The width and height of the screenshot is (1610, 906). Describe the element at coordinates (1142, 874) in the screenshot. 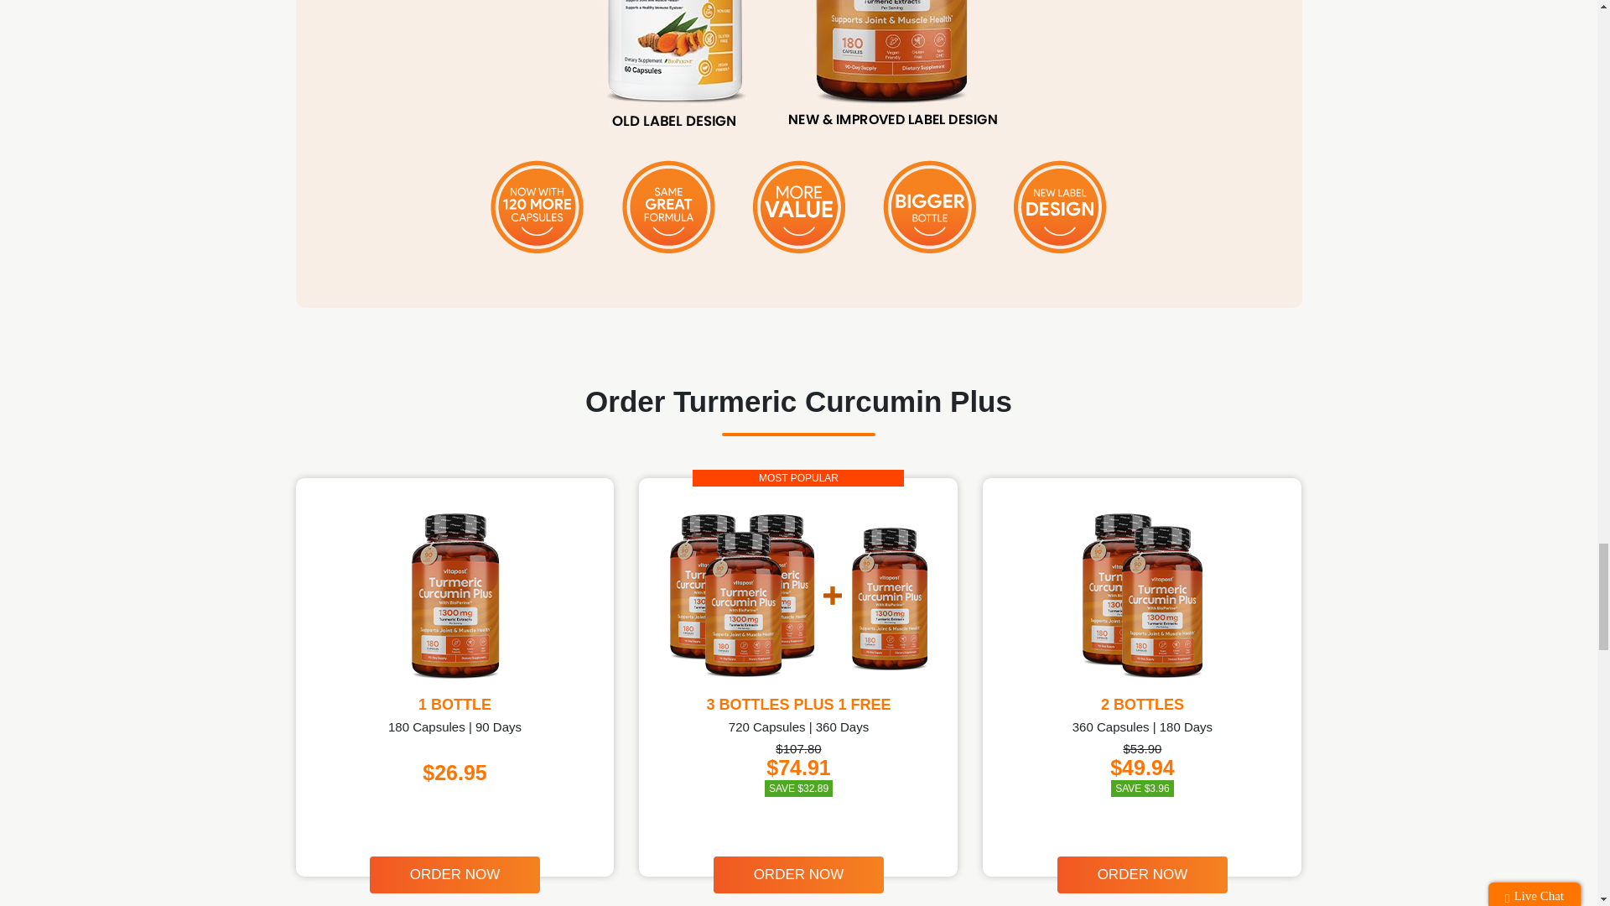

I see `ORDER NOW` at that location.